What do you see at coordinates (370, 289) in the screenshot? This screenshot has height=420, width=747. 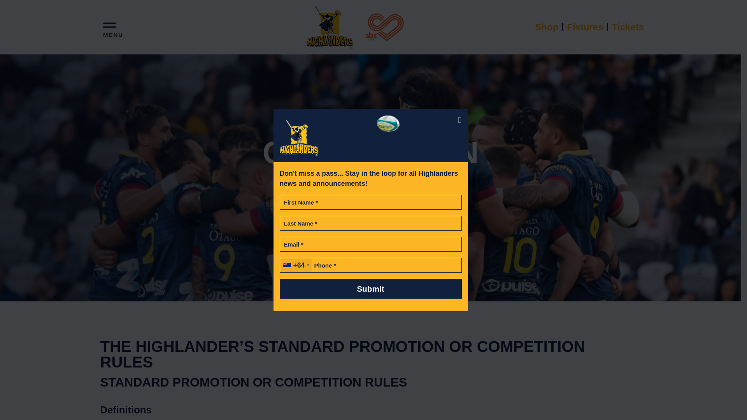 I see `Submit` at bounding box center [370, 289].